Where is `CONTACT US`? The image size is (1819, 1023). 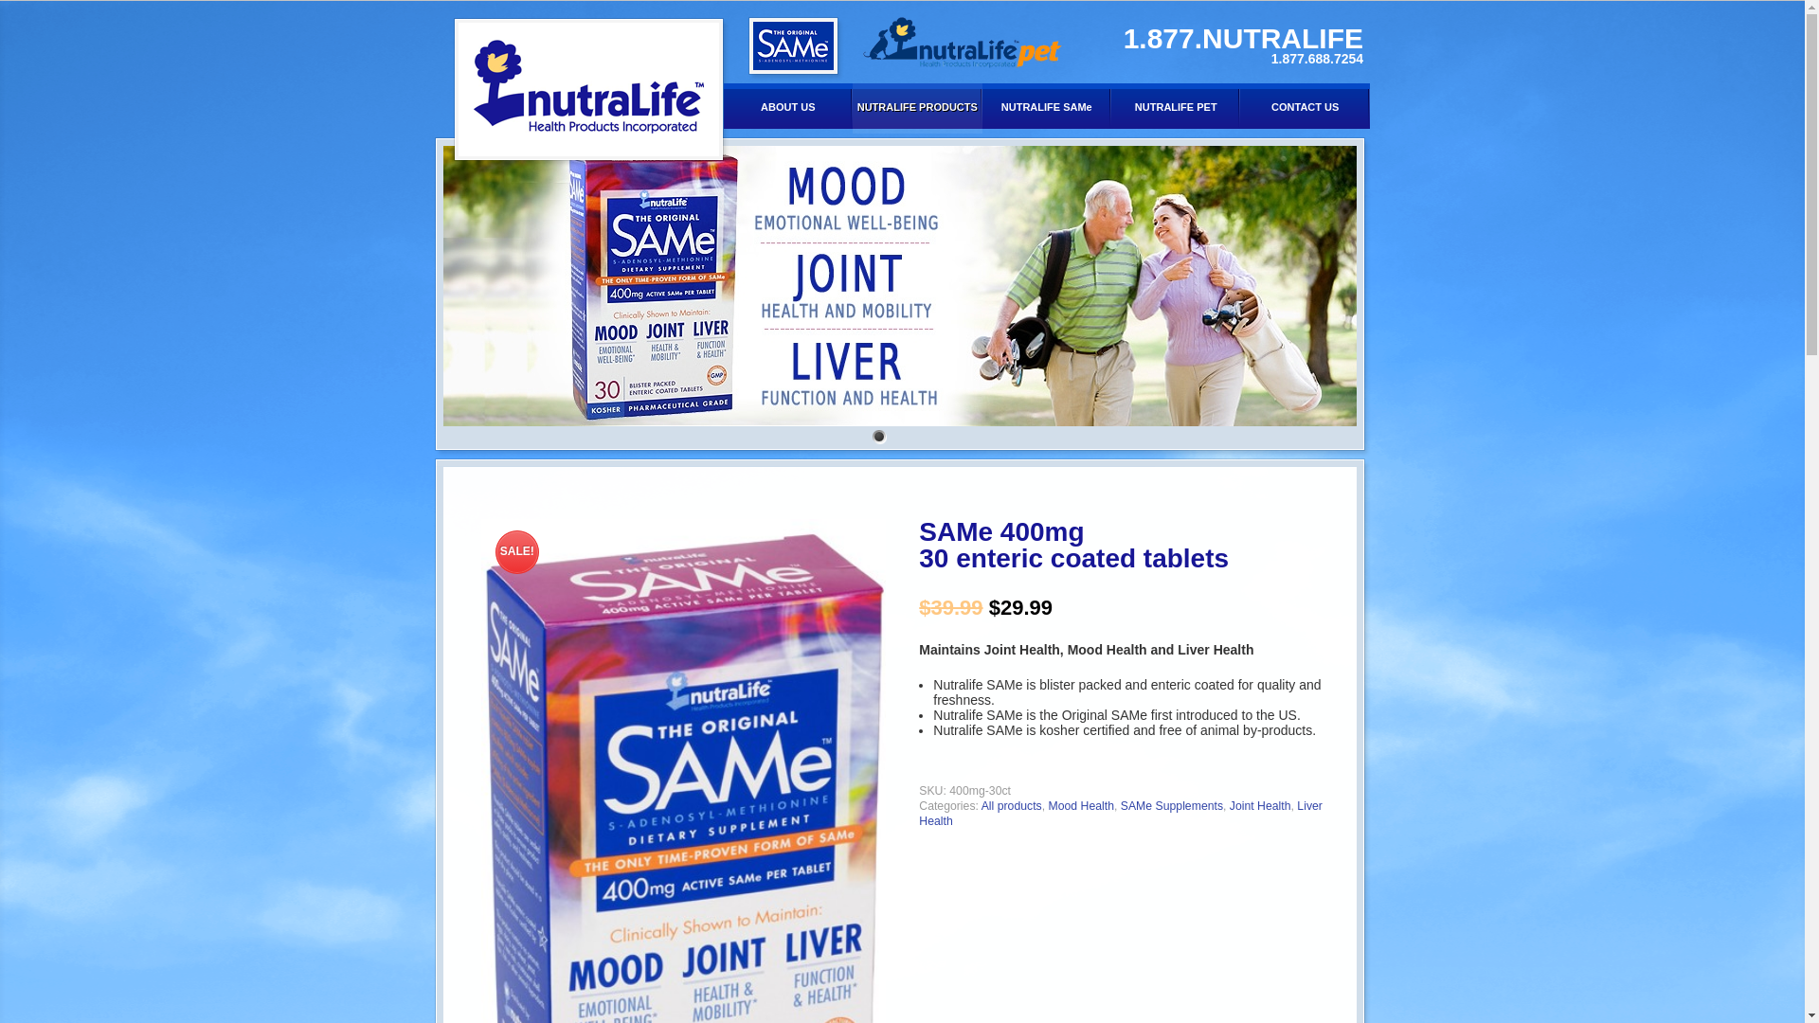 CONTACT US is located at coordinates (1305, 108).